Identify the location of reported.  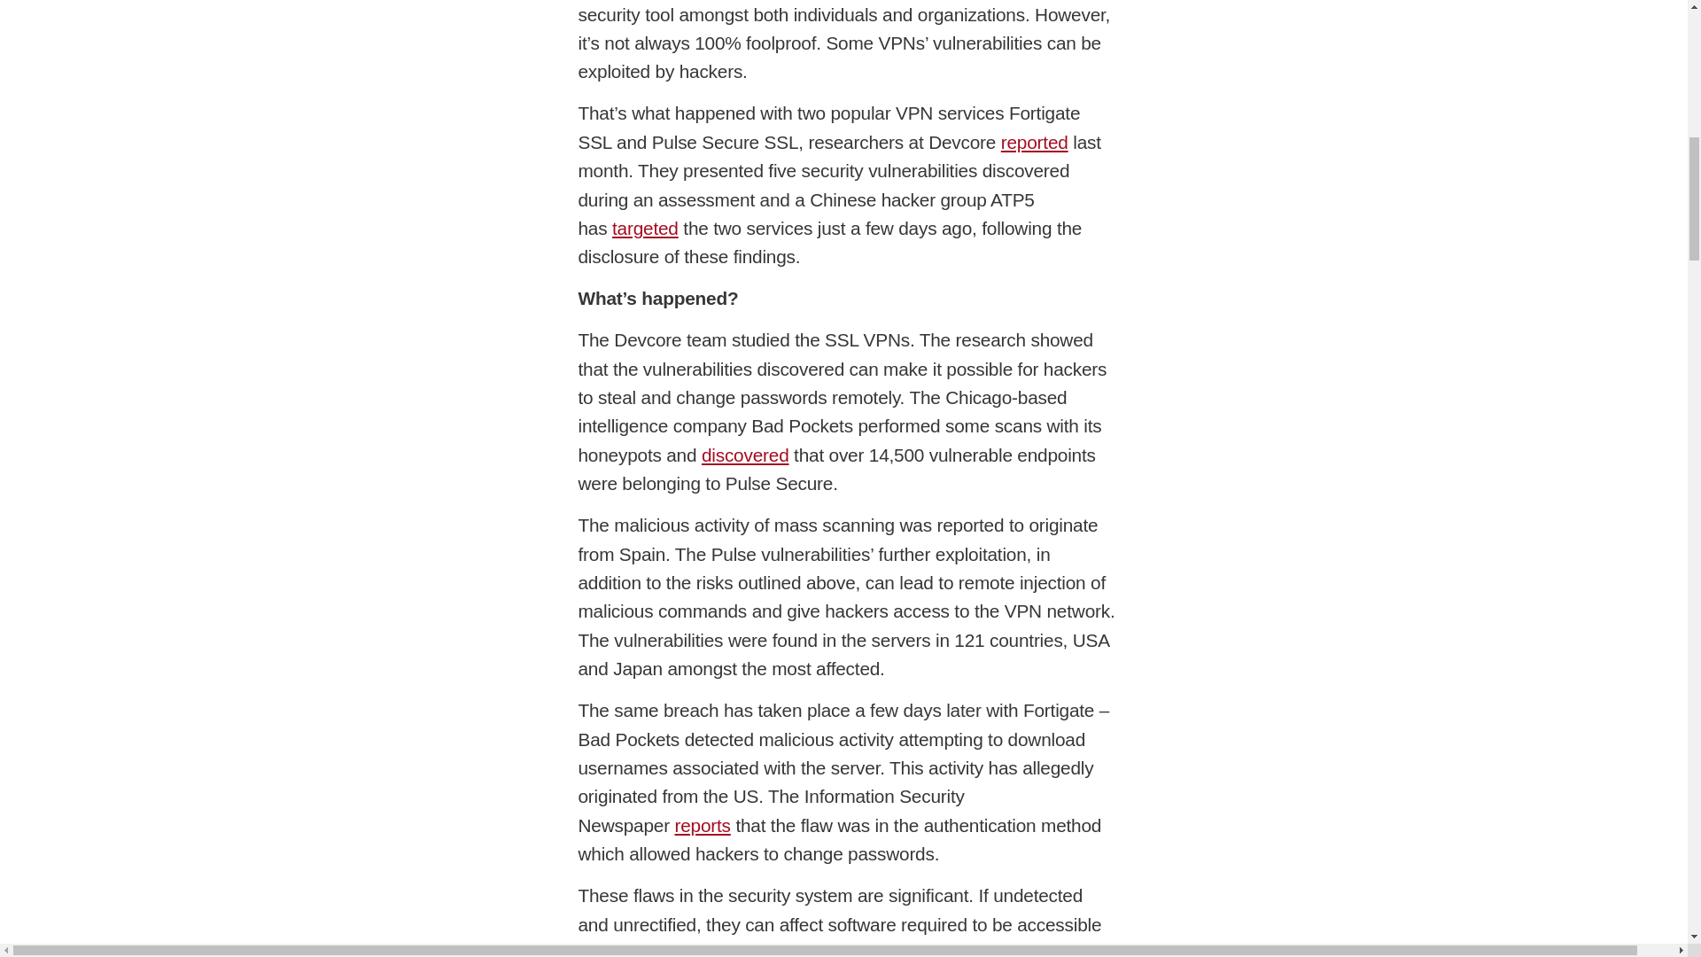
(686, 64).